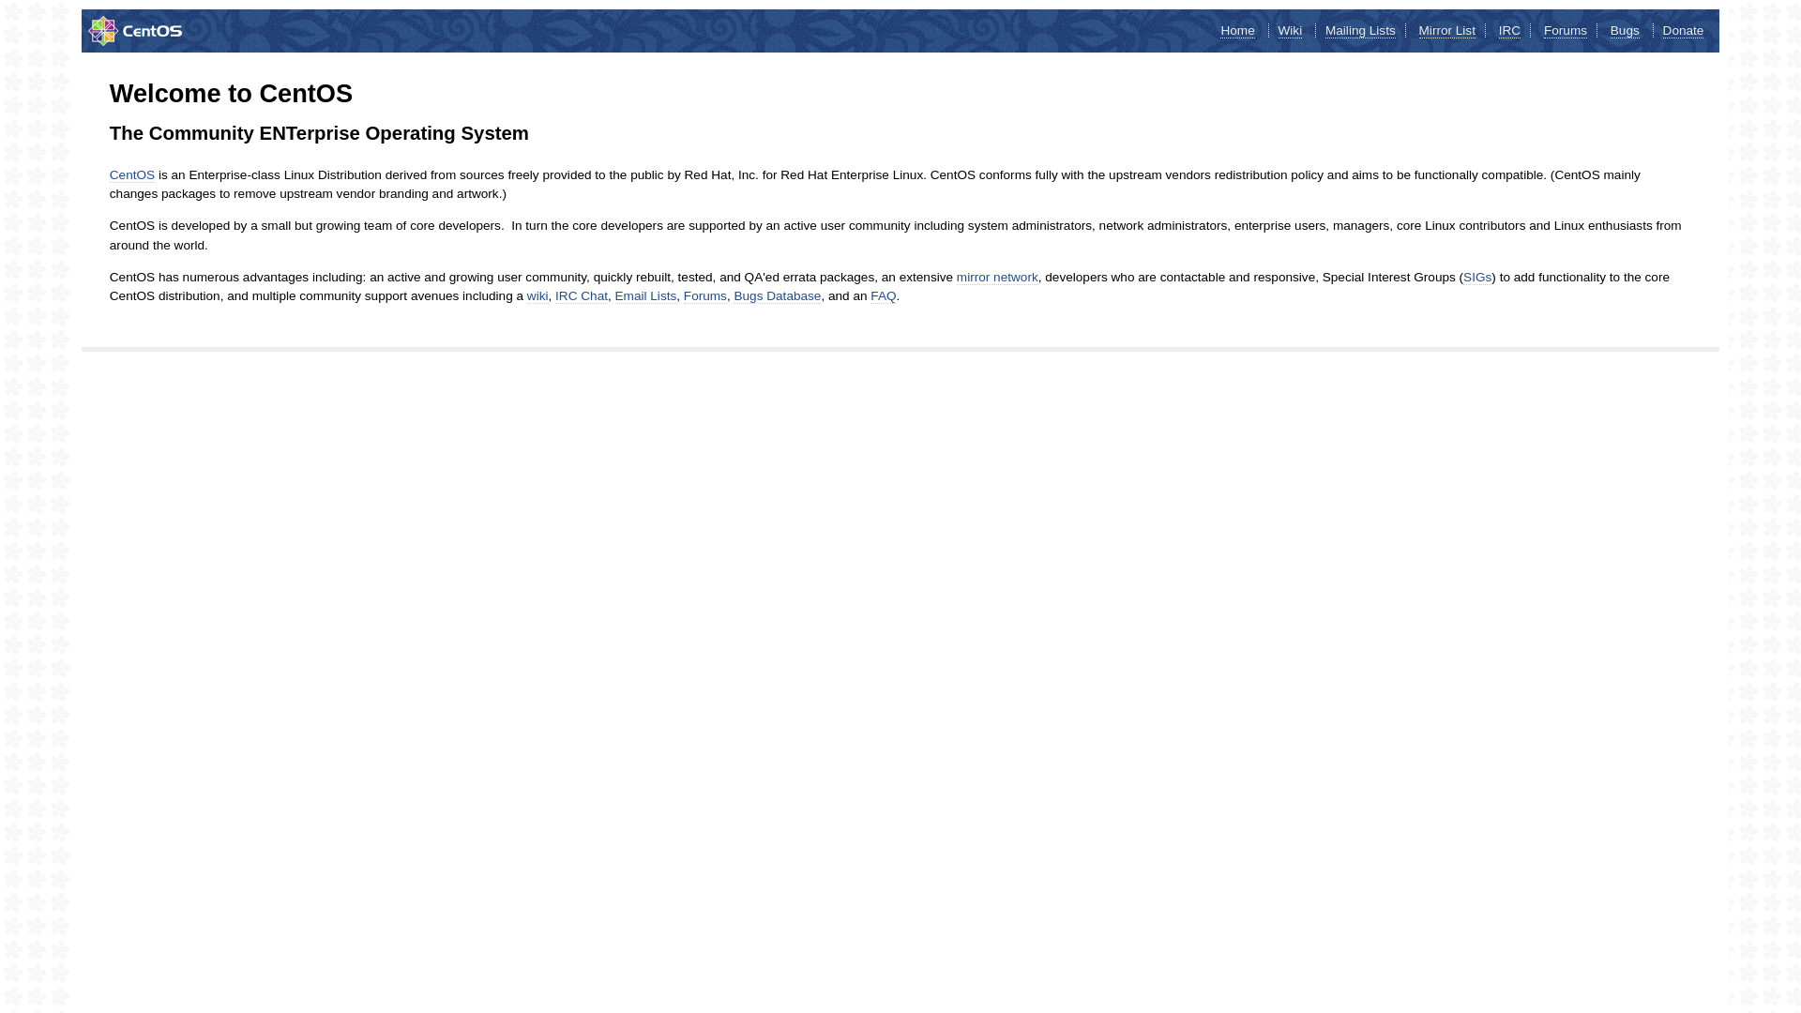 The image size is (1801, 1013). Describe the element at coordinates (1360, 31) in the screenshot. I see `Mailing Lists` at that location.